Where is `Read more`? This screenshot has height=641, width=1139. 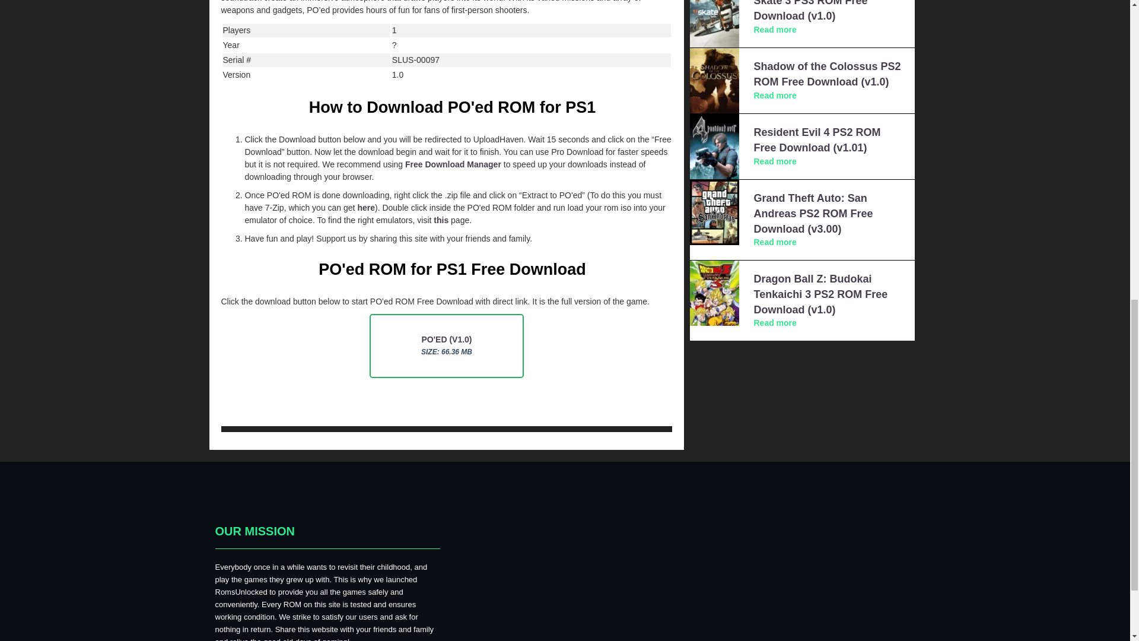 Read more is located at coordinates (775, 95).